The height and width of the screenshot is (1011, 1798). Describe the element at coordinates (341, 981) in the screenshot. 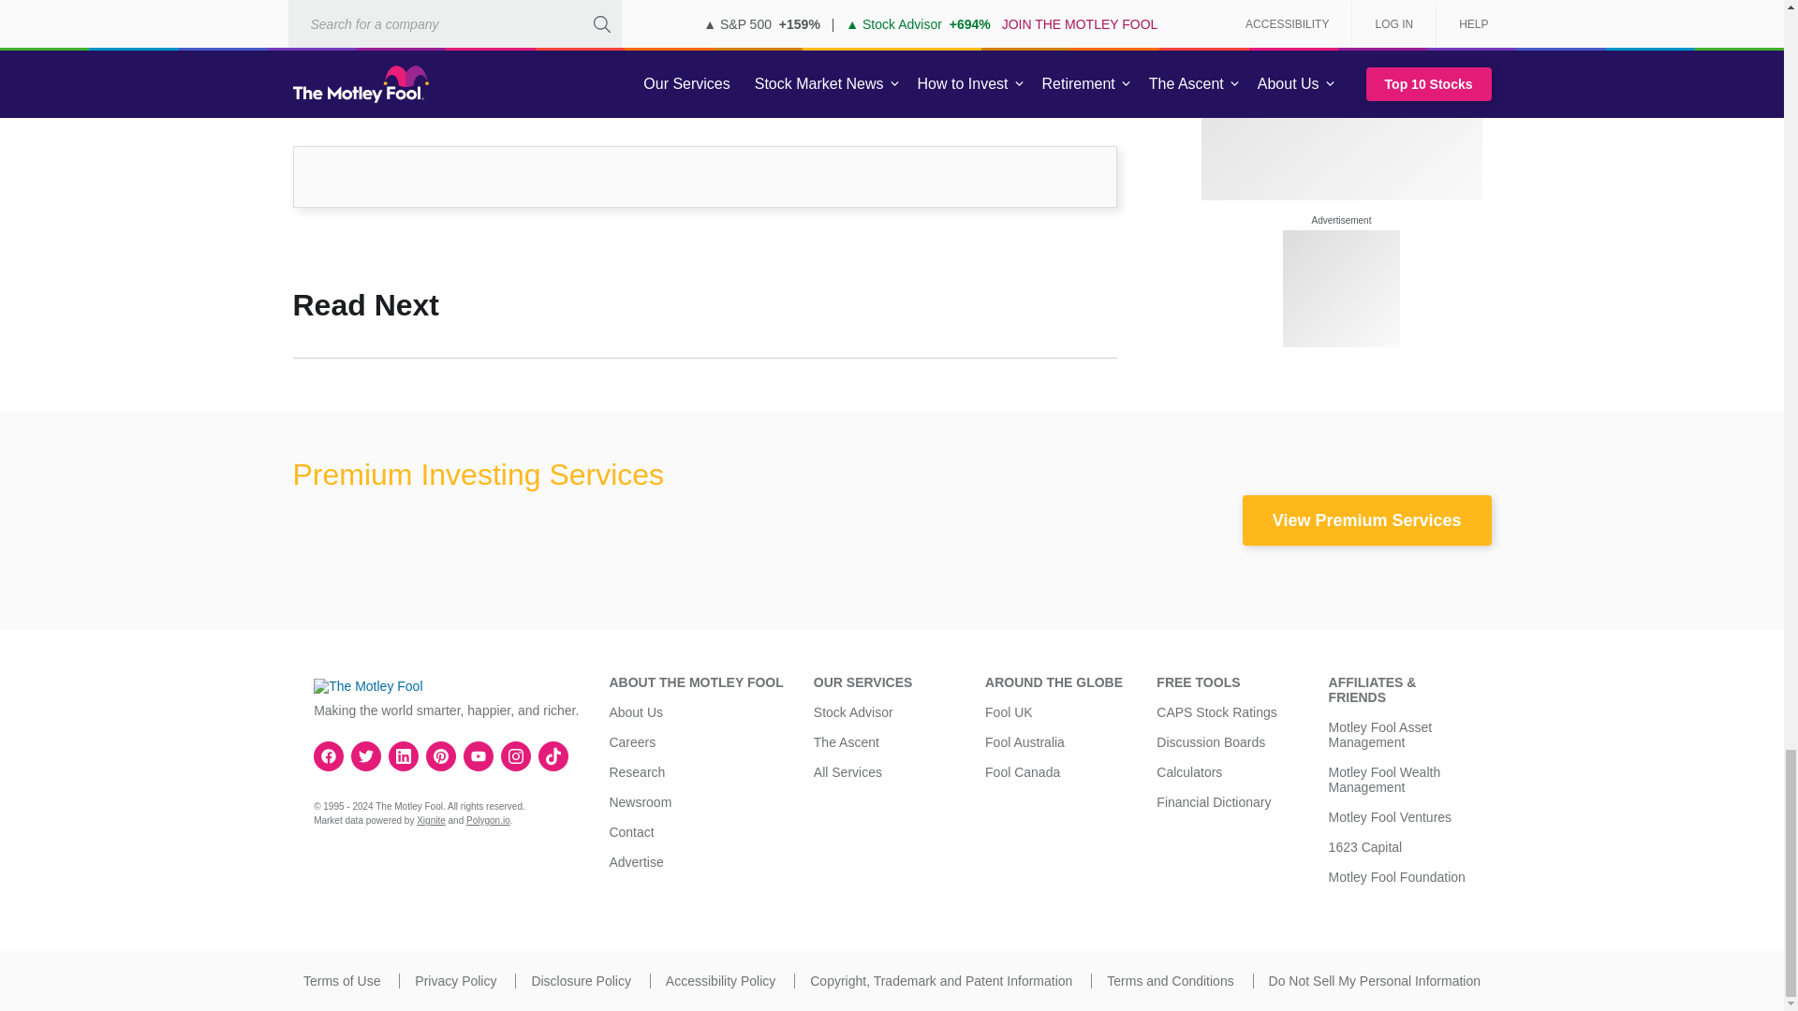

I see `Terms of Use` at that location.